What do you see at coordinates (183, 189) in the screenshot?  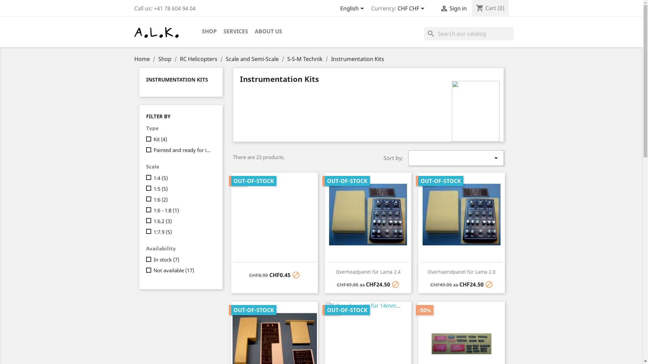 I see `1:5 (5)` at bounding box center [183, 189].